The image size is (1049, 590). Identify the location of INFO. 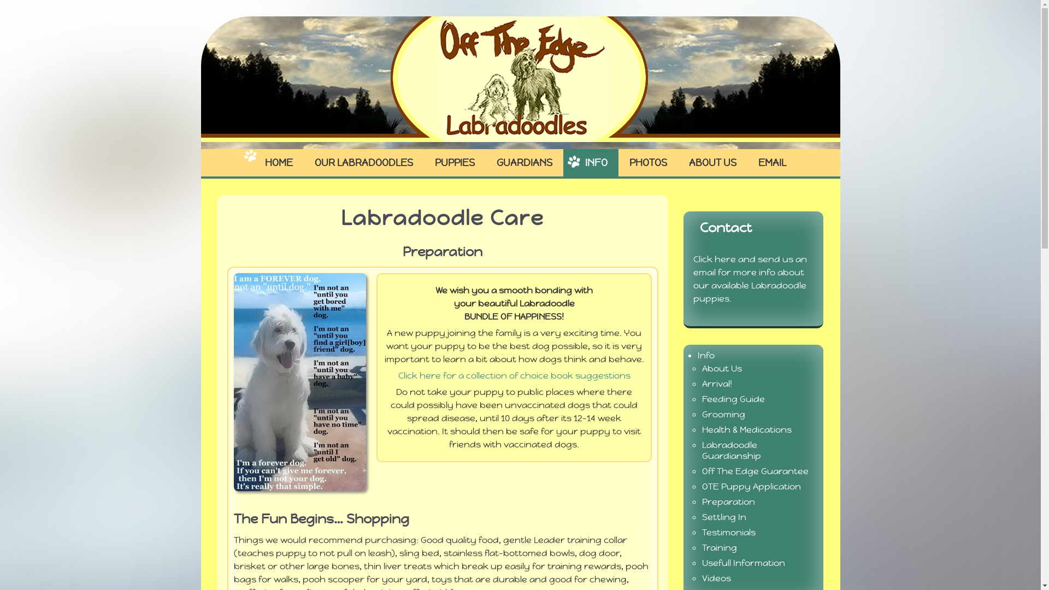
(590, 163).